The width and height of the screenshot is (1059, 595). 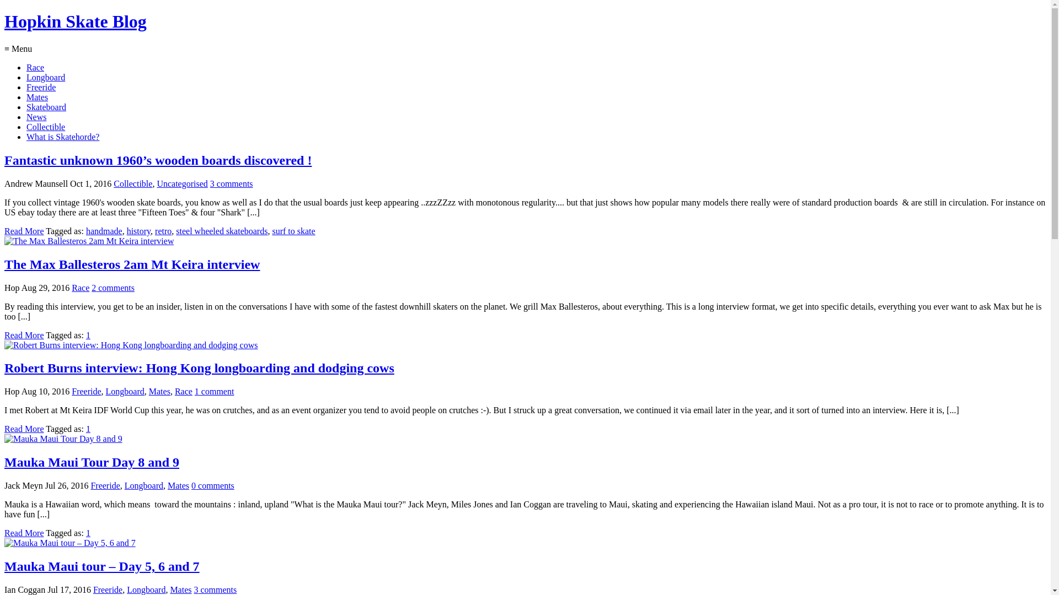 I want to click on Hopkin Skate Blog, so click(x=76, y=21).